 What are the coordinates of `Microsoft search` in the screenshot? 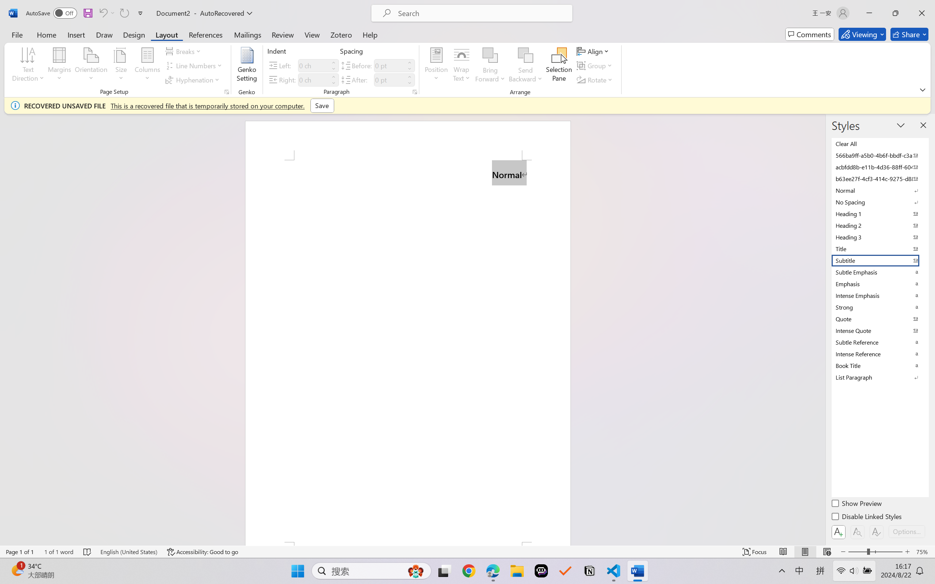 It's located at (481, 13).